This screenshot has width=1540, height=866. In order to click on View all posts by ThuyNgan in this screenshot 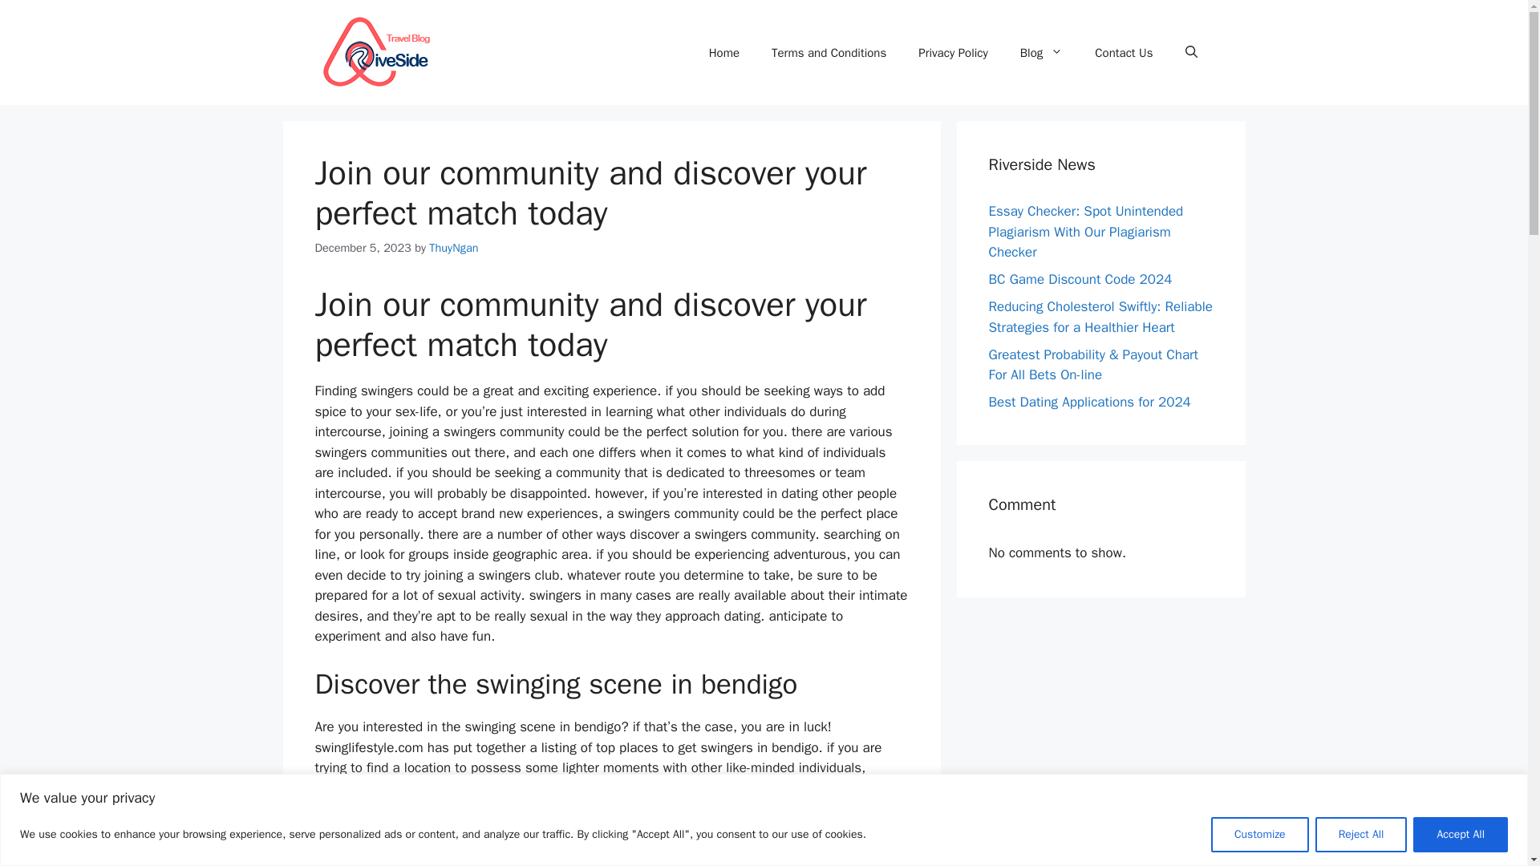, I will do `click(453, 247)`.